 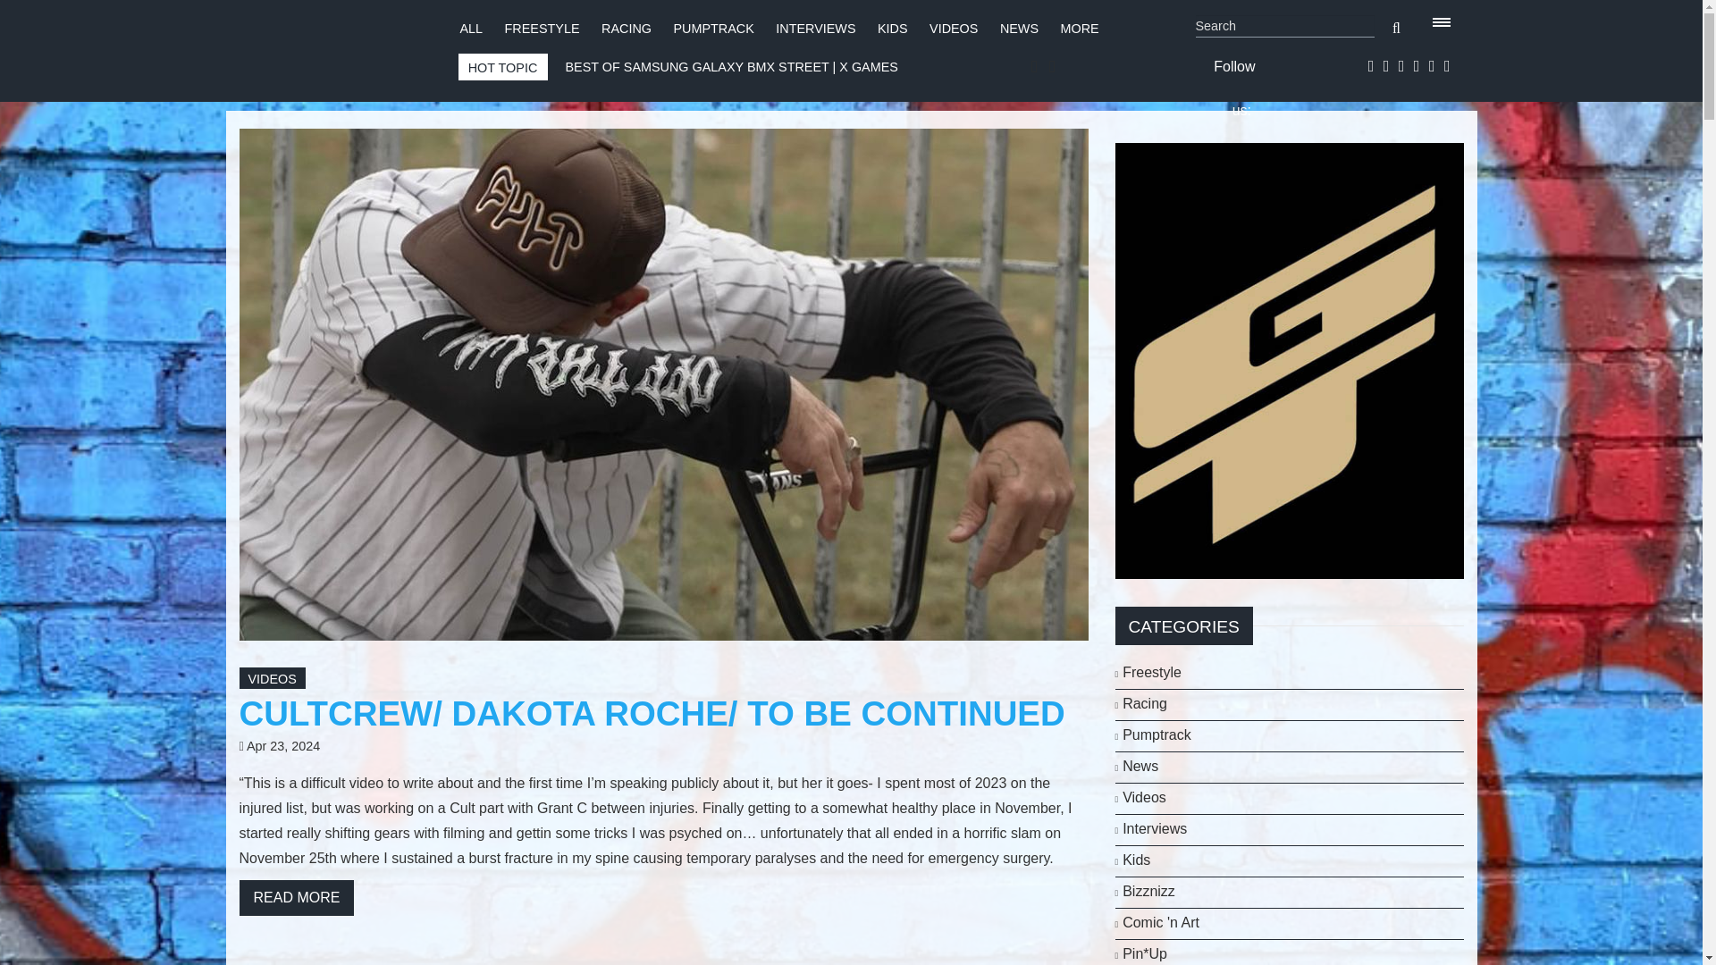 What do you see at coordinates (1080, 29) in the screenshot?
I see `MORE` at bounding box center [1080, 29].